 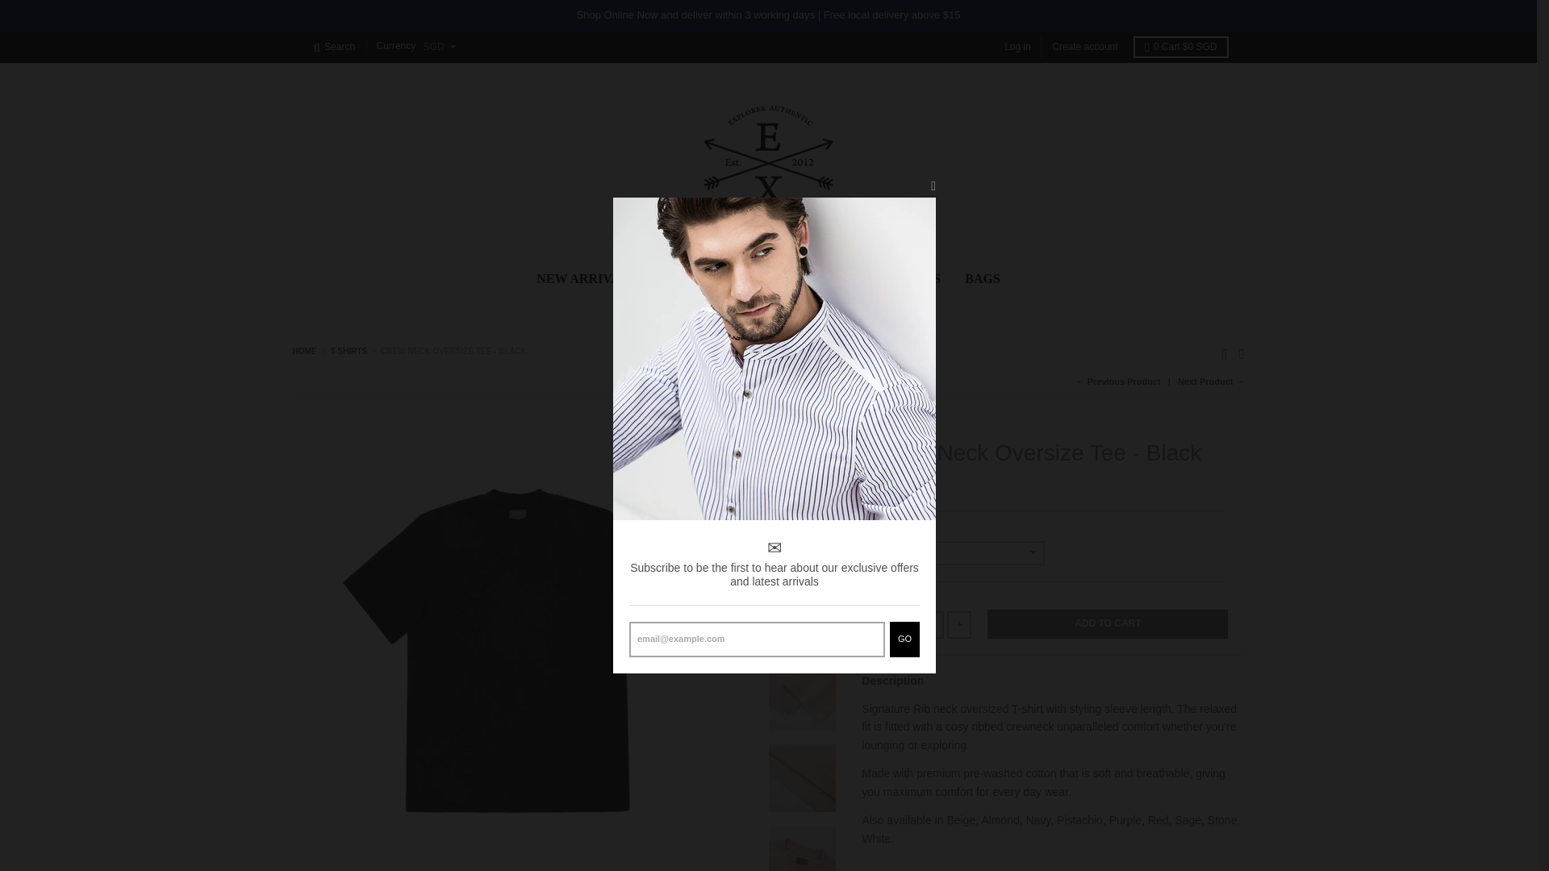 I want to click on T-SHIRTS, so click(x=770, y=279).